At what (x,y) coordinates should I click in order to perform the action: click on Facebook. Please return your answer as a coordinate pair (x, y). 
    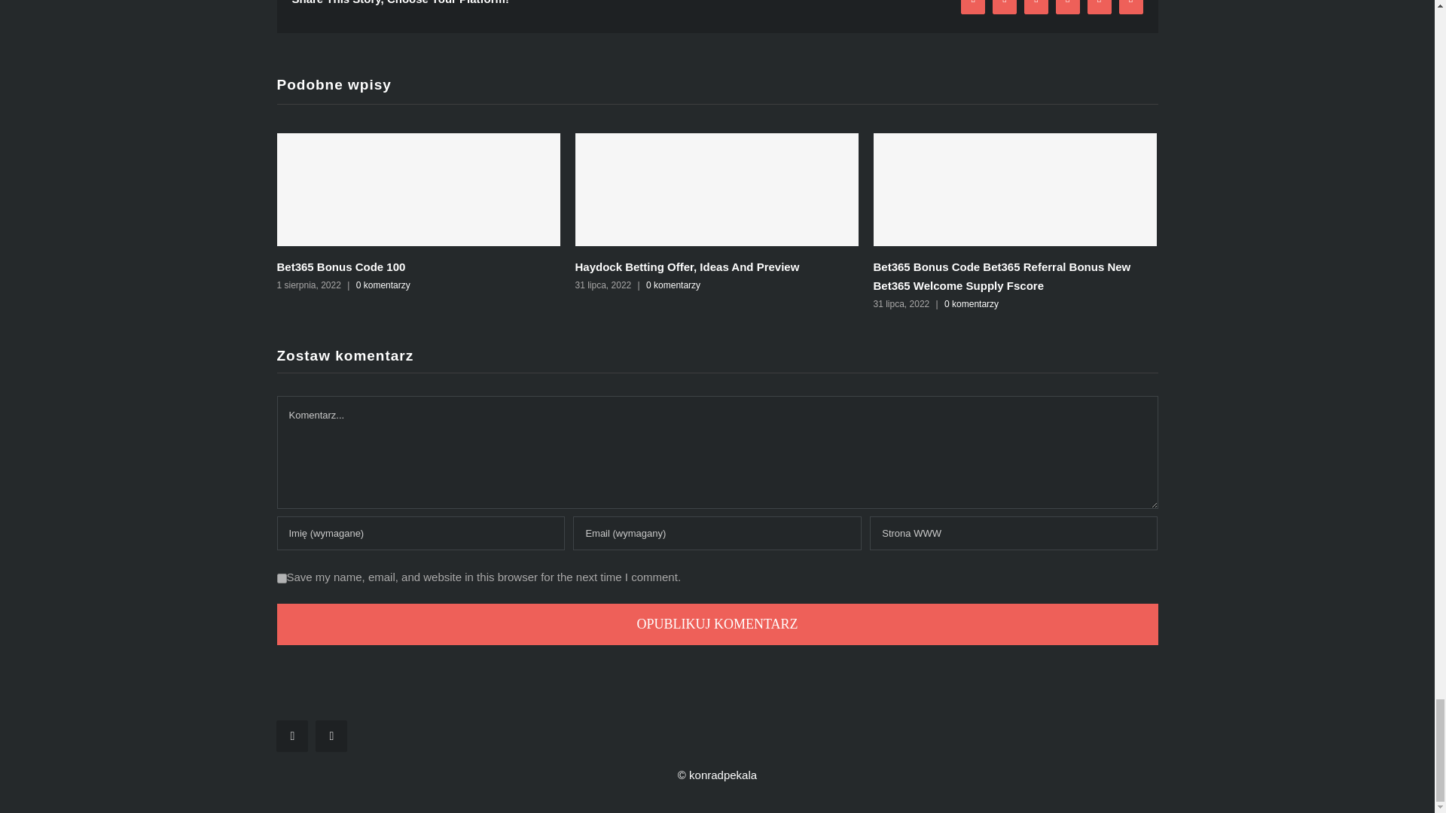
    Looking at the image, I should click on (973, 8).